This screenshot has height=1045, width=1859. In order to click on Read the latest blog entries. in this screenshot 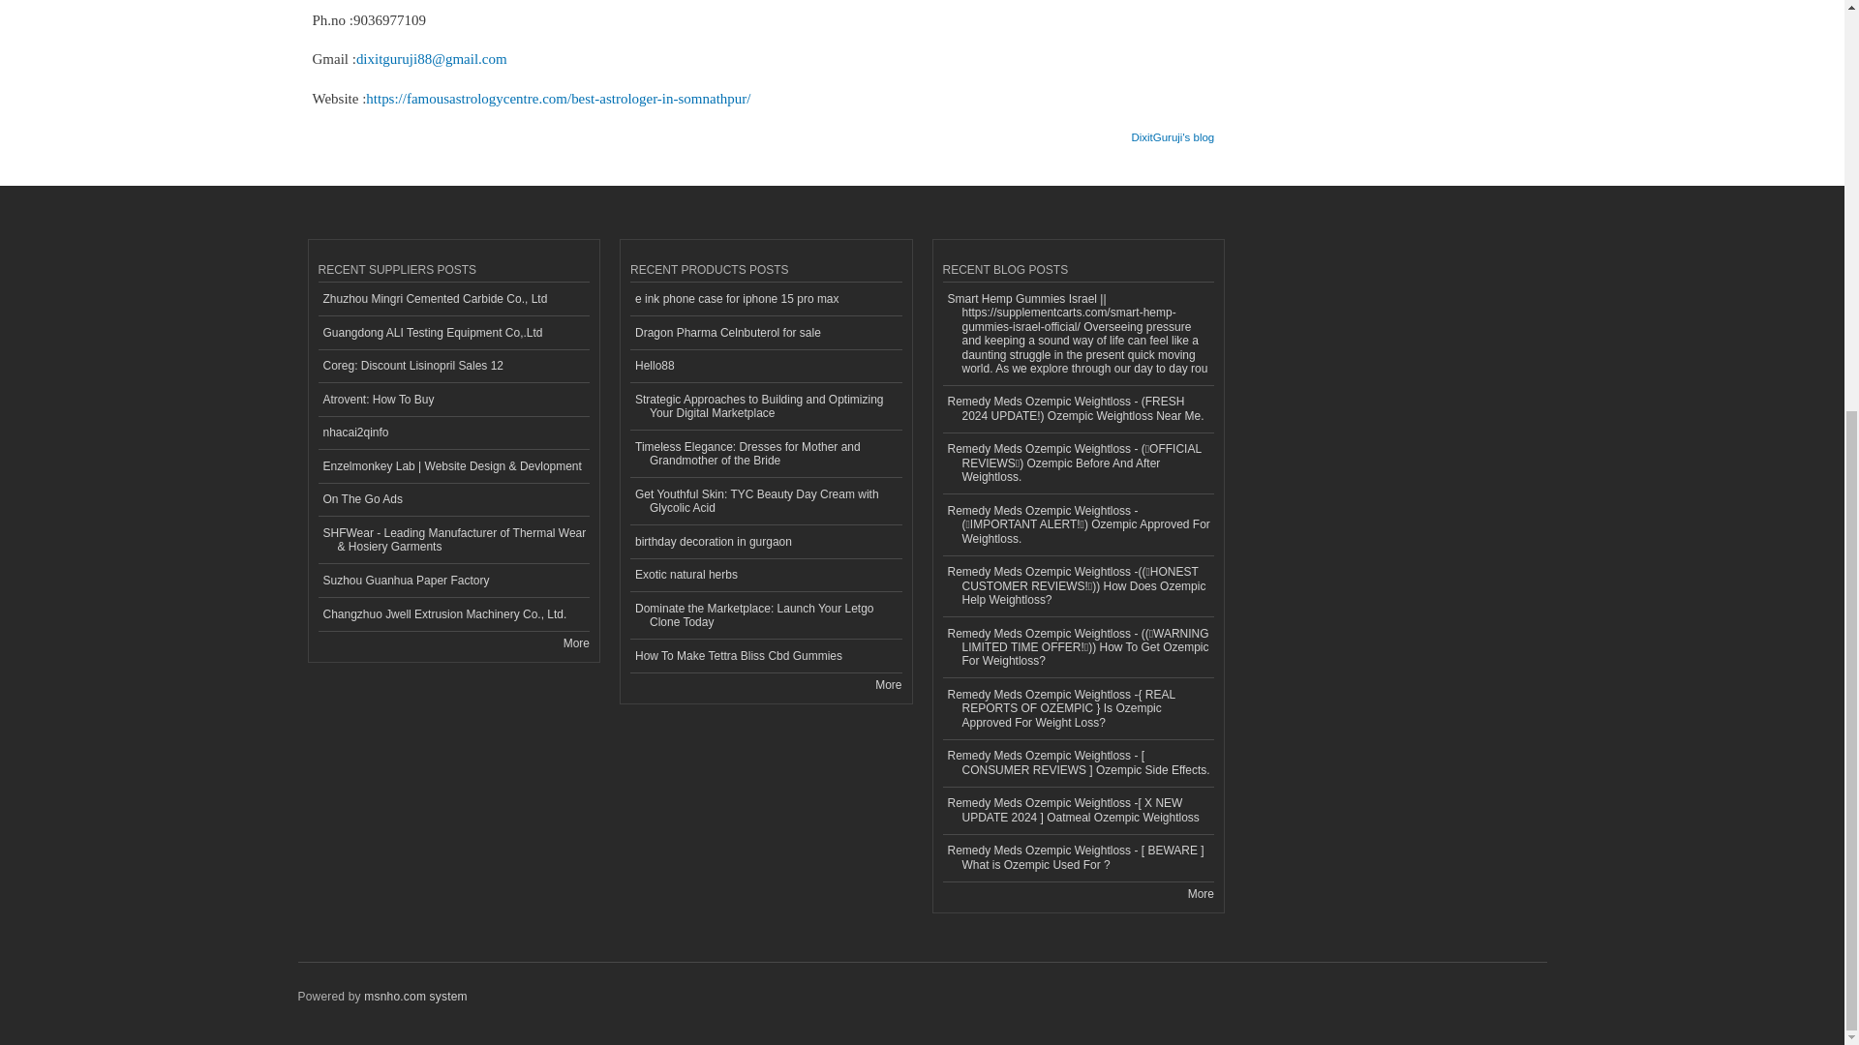, I will do `click(1201, 893)`.